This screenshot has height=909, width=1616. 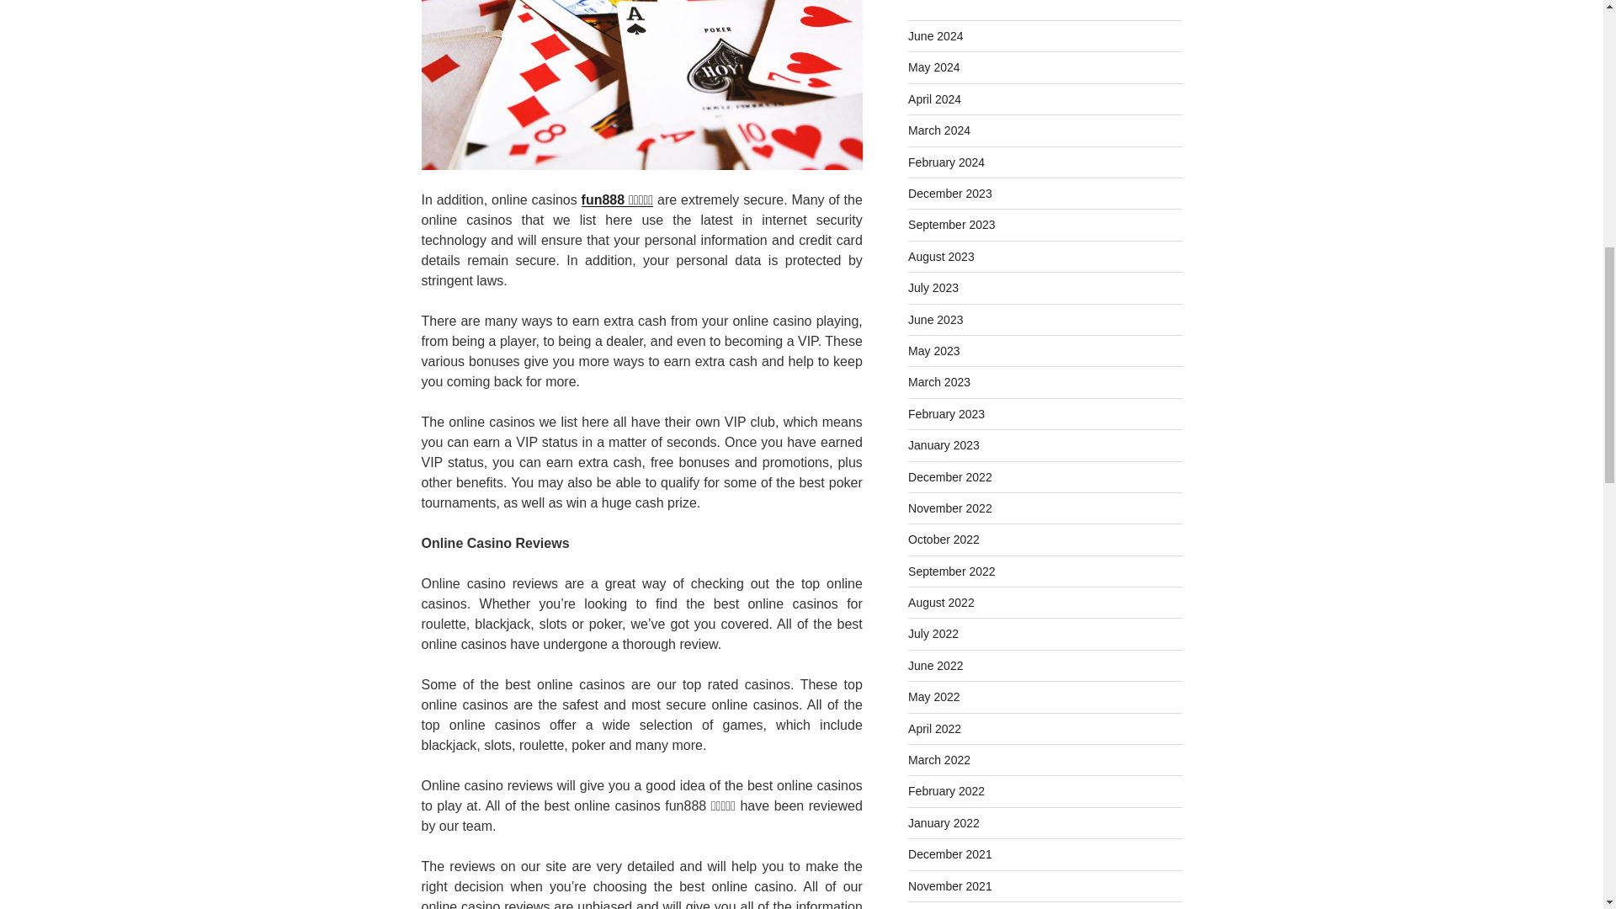 What do you see at coordinates (944, 444) in the screenshot?
I see `January 2023` at bounding box center [944, 444].